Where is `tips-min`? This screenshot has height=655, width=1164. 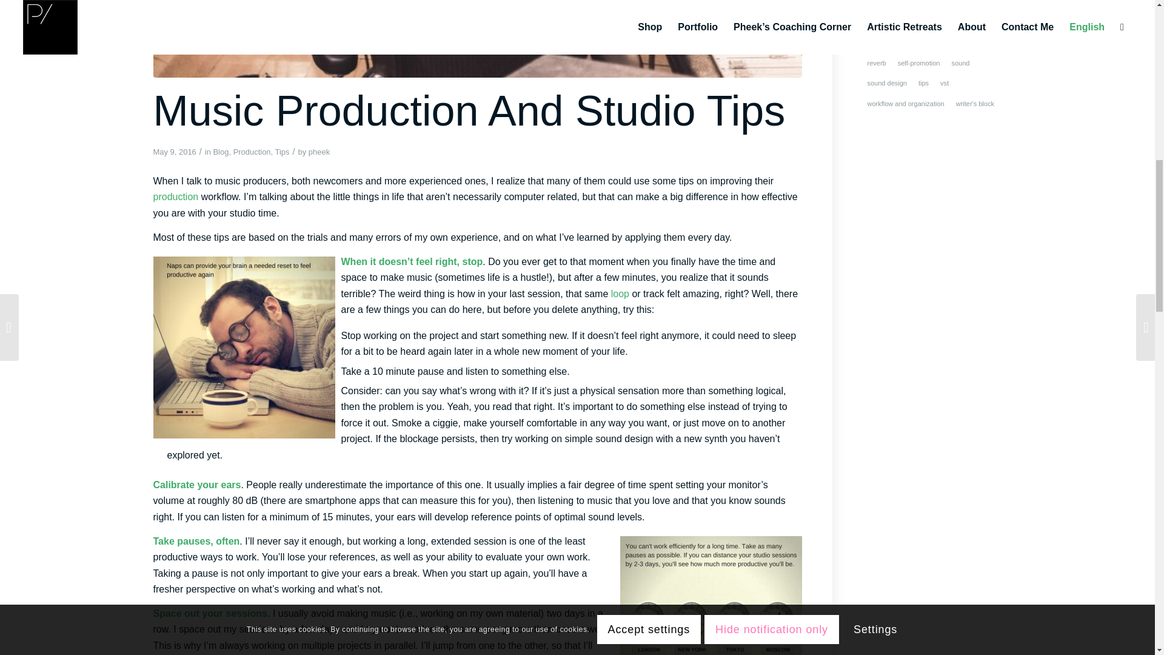
tips-min is located at coordinates (477, 39).